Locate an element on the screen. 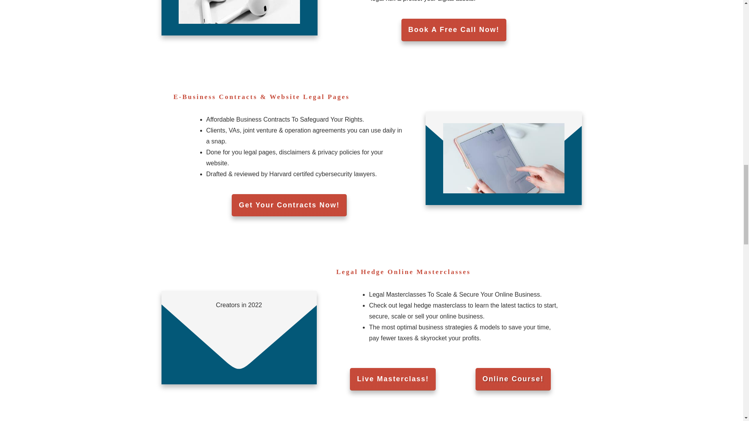  Live Masterclass! is located at coordinates (392, 379).